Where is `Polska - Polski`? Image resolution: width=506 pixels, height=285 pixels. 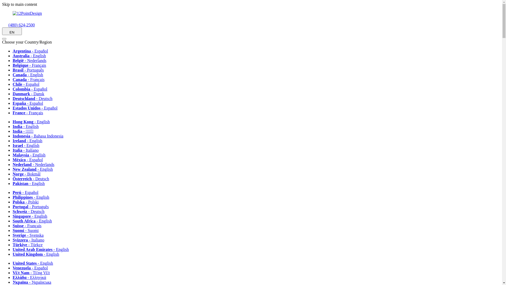 Polska - Polski is located at coordinates (27, 202).